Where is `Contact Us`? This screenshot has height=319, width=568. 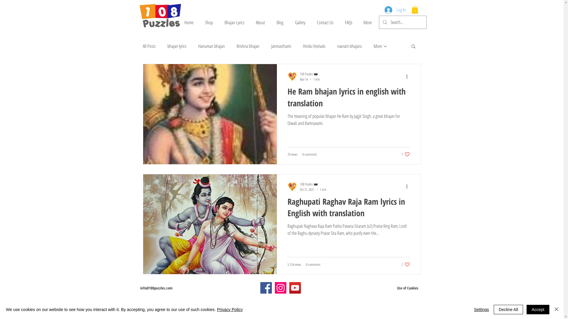 Contact Us is located at coordinates (325, 22).